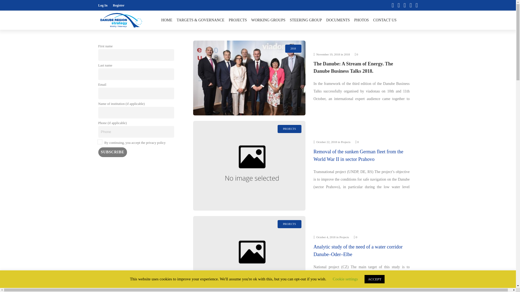  Describe the element at coordinates (121, 20) in the screenshot. I see `Site logo` at that location.